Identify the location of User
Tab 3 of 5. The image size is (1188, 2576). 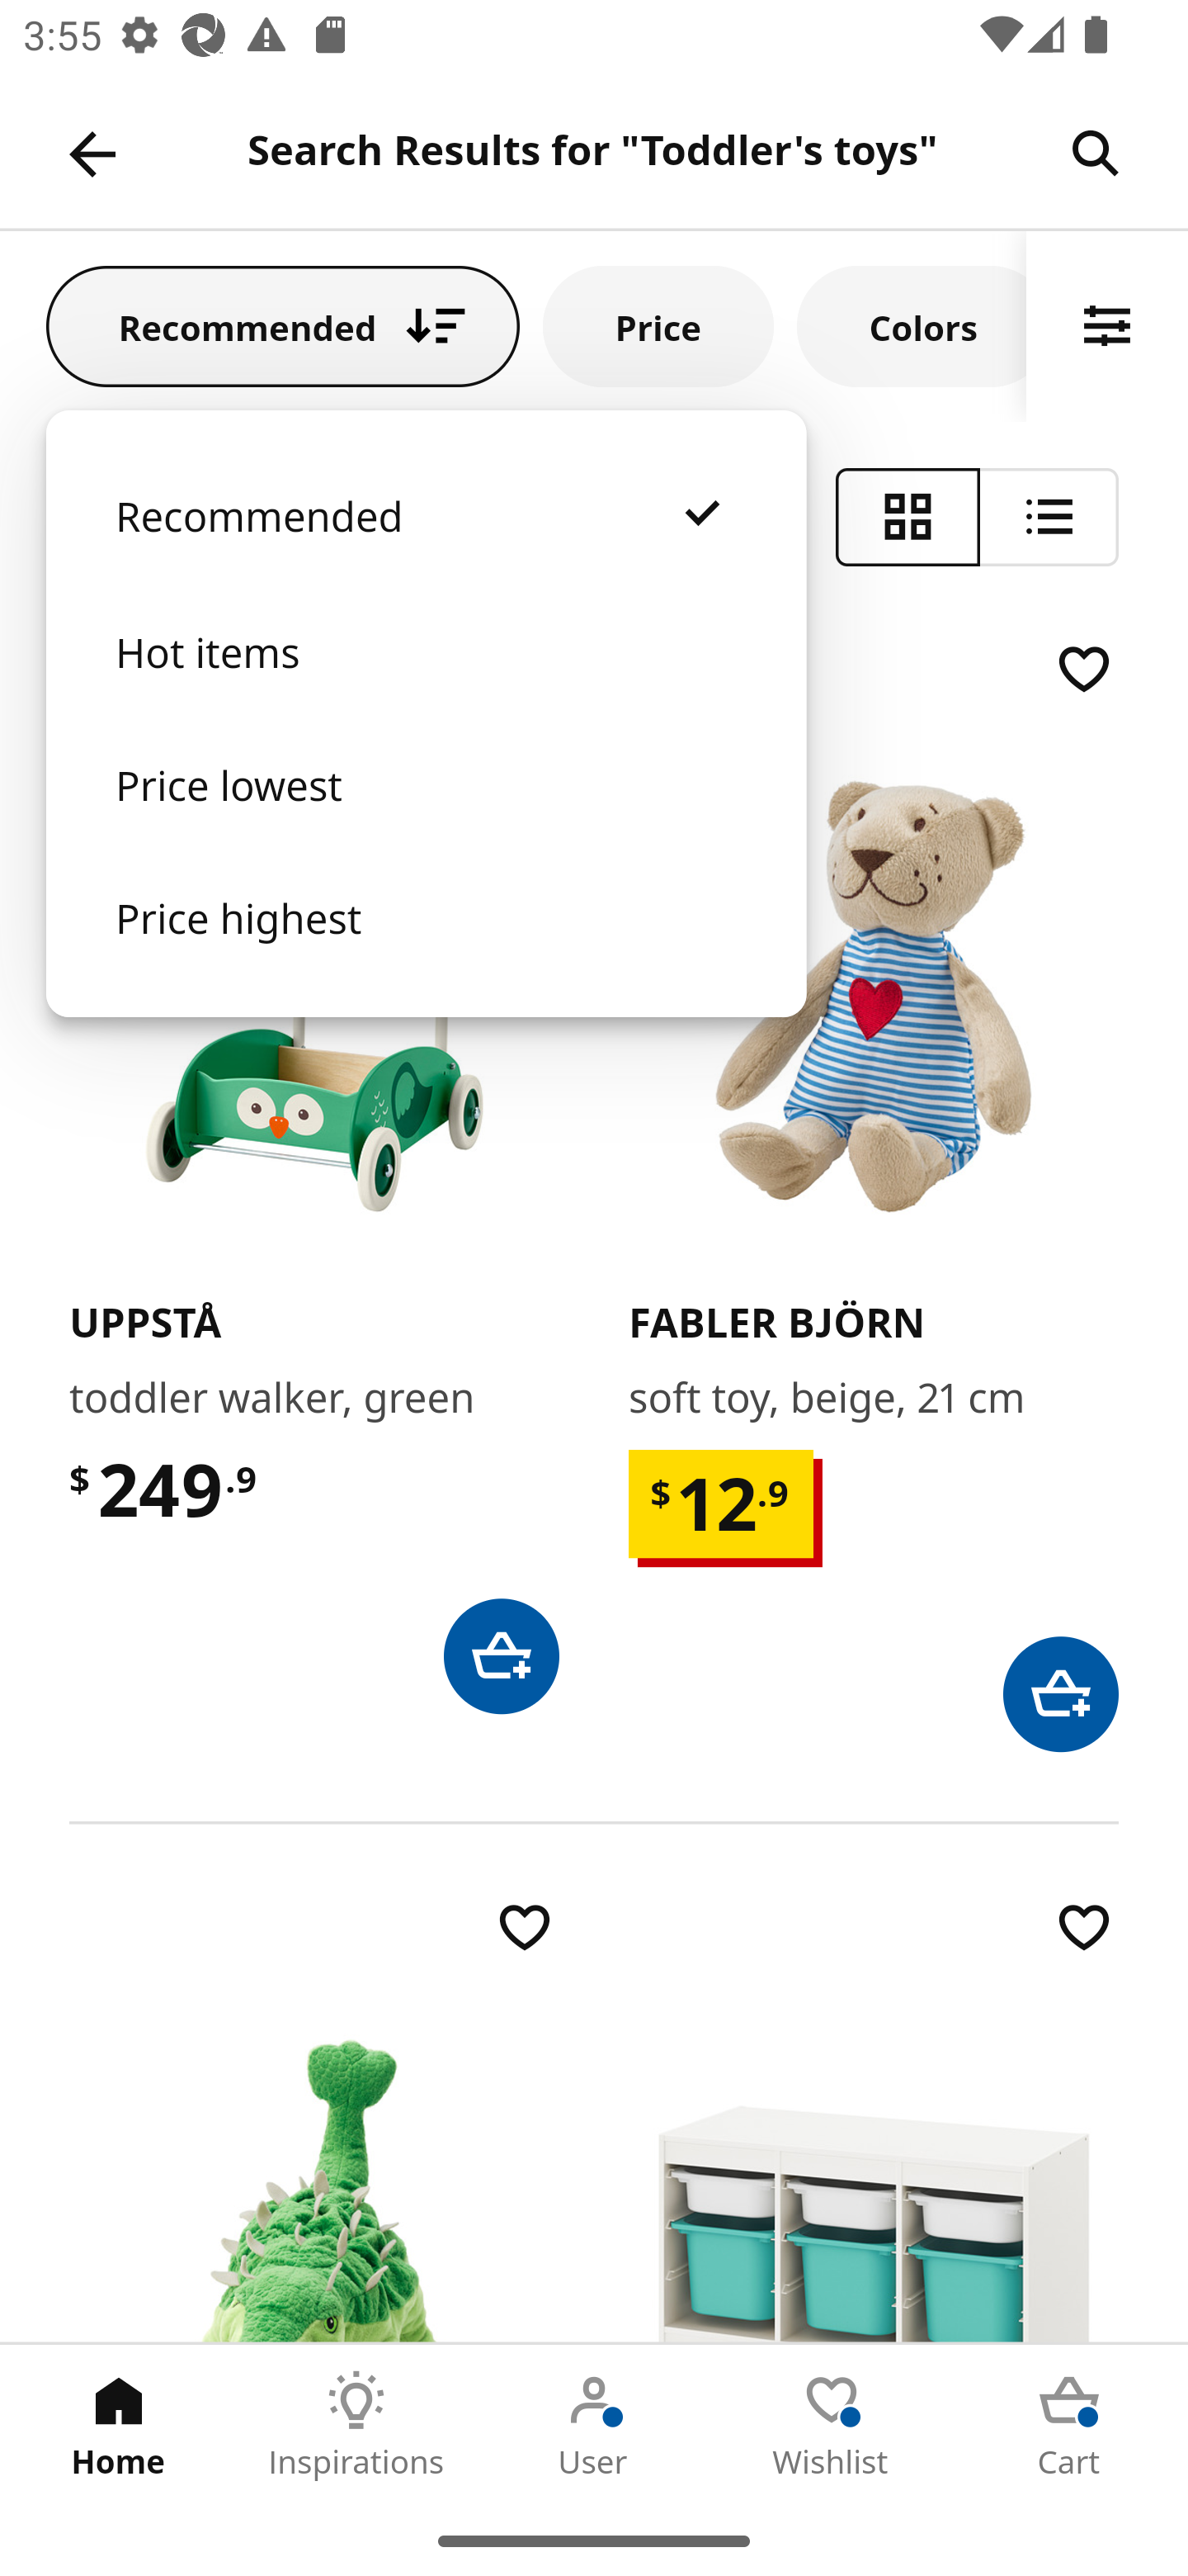
(594, 2425).